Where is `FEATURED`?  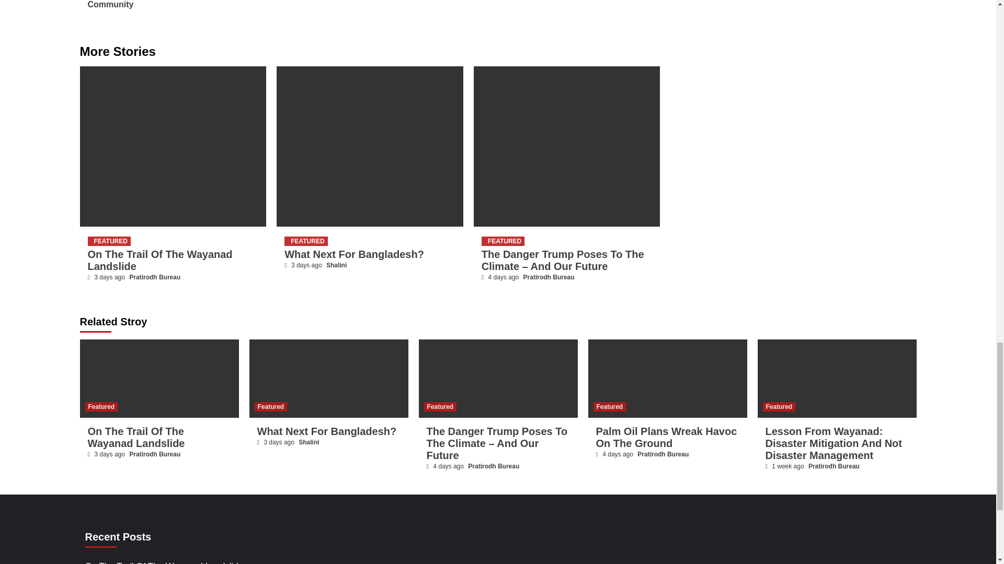 FEATURED is located at coordinates (503, 241).